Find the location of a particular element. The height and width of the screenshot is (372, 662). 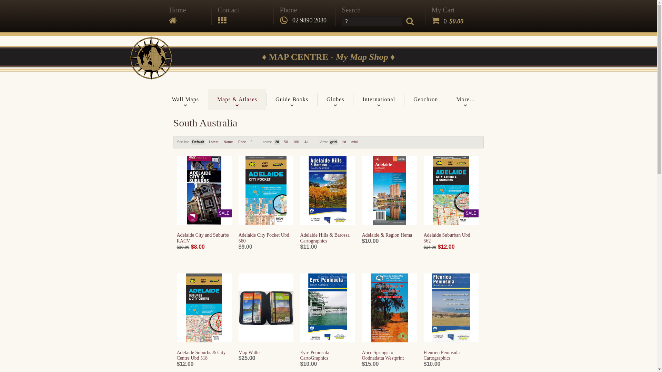

Adelaide Suburban Ubd 562 is located at coordinates (447, 238).